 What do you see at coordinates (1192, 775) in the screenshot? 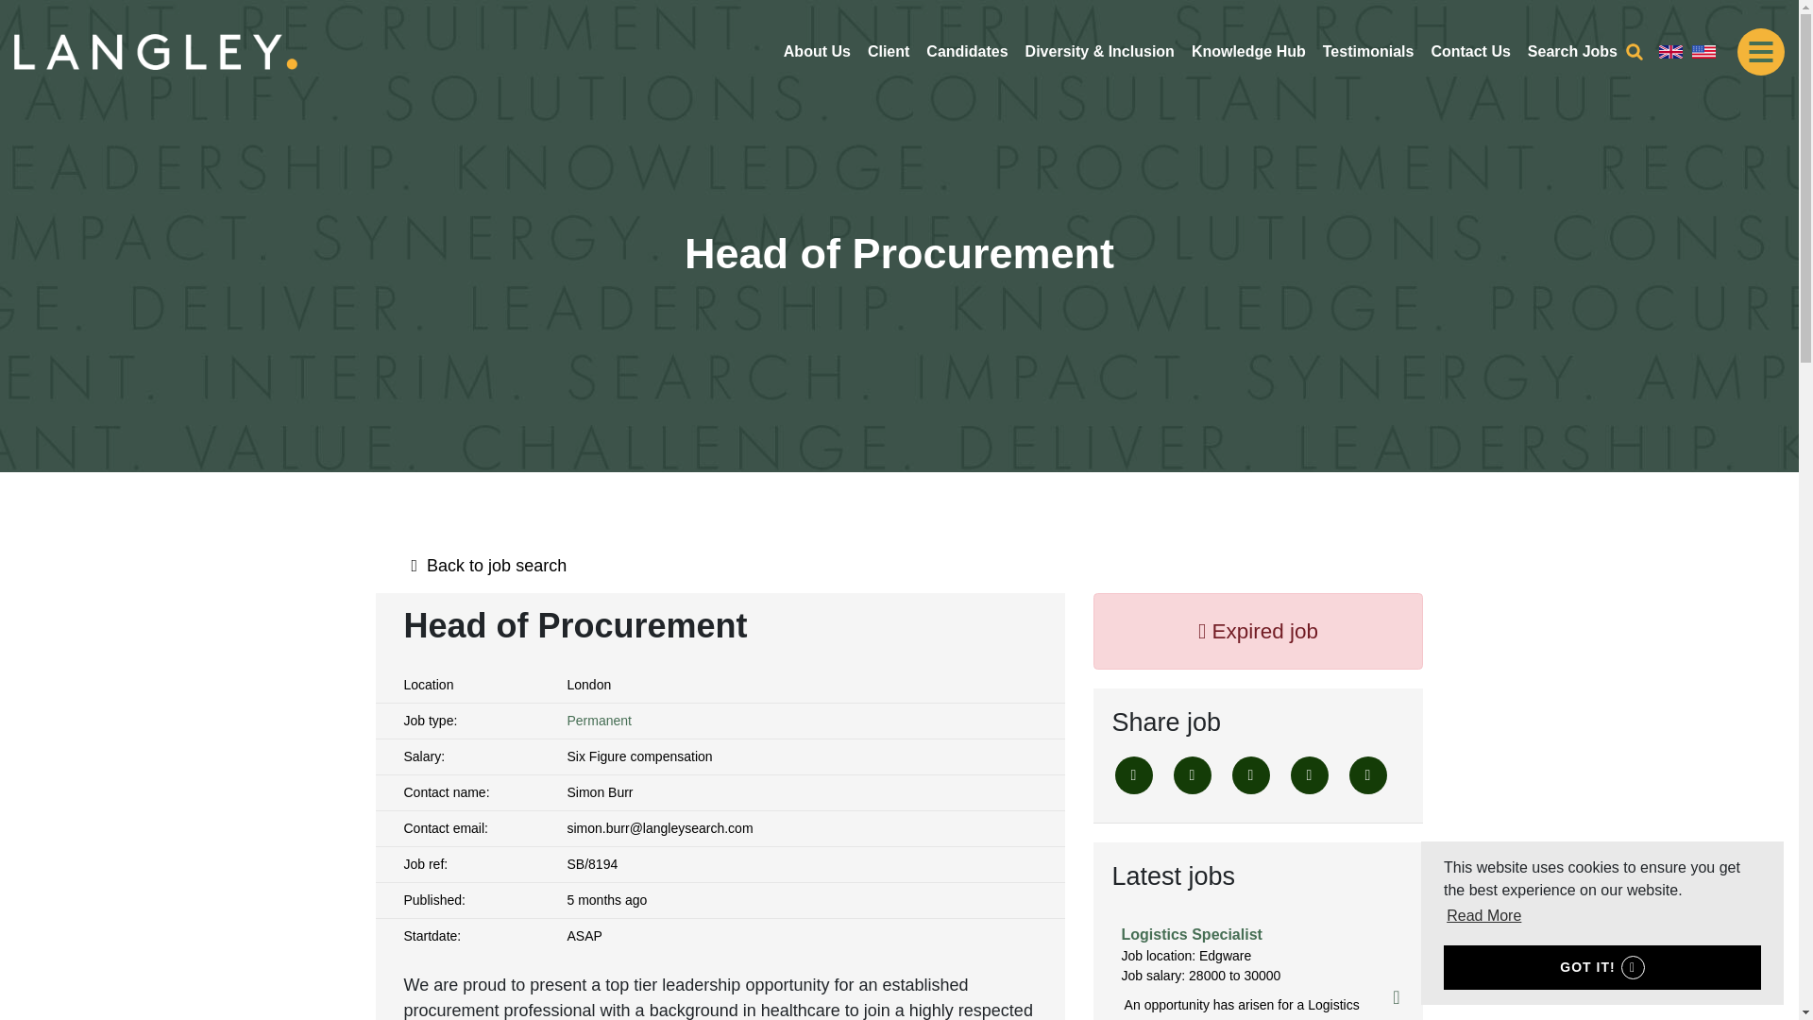
I see `share on Facebook` at bounding box center [1192, 775].